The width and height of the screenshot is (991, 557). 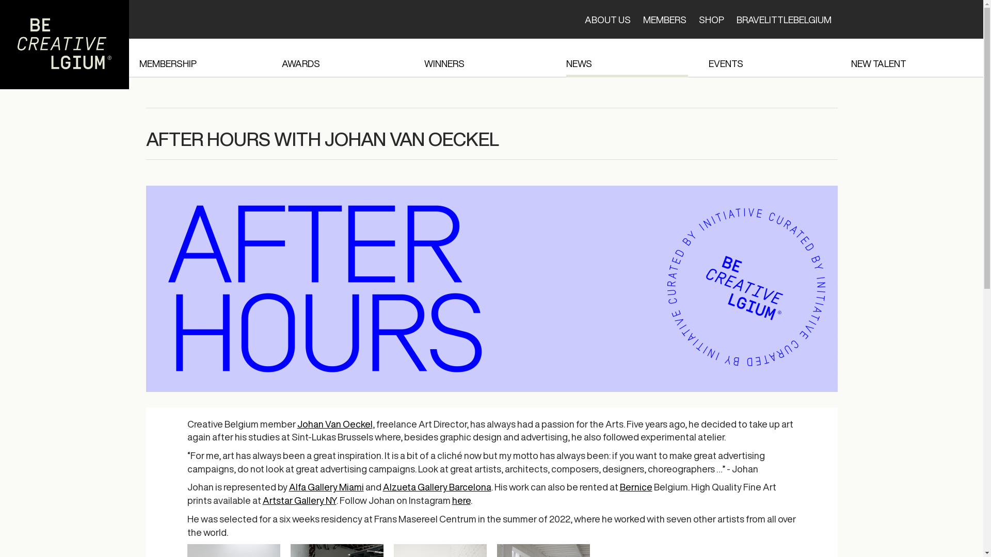 I want to click on MEMBERSHIP, so click(x=200, y=58).